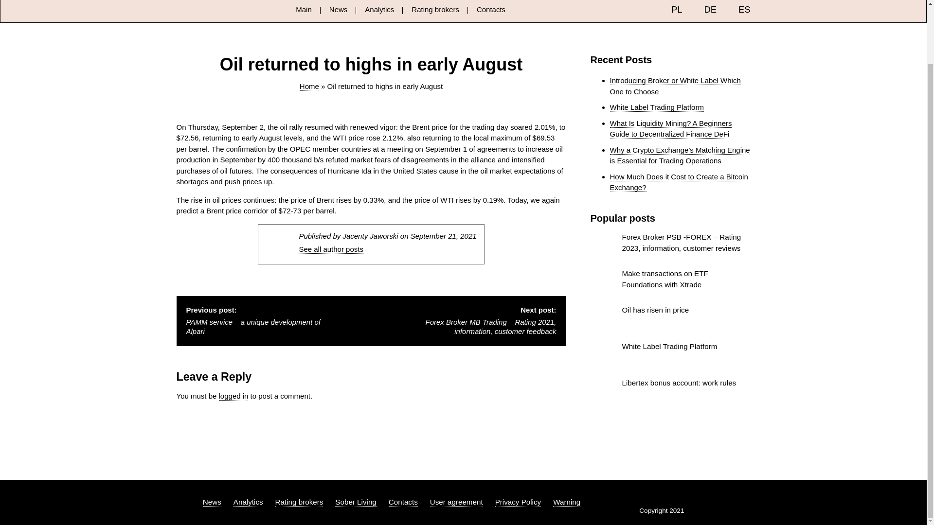 Image resolution: width=934 pixels, height=525 pixels. What do you see at coordinates (670, 355) in the screenshot?
I see `White Label Trading Platform` at bounding box center [670, 355].